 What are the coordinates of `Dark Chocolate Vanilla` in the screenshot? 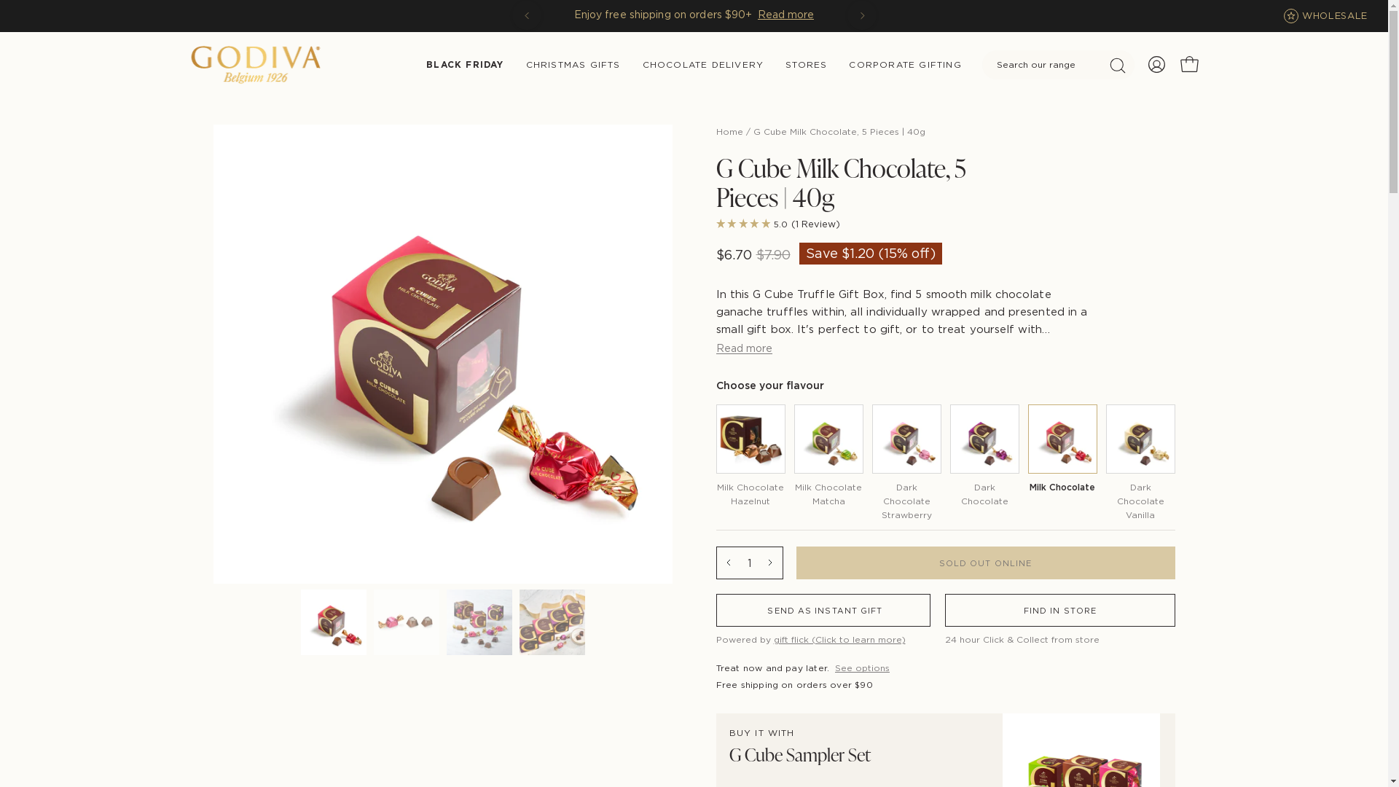 It's located at (1141, 463).